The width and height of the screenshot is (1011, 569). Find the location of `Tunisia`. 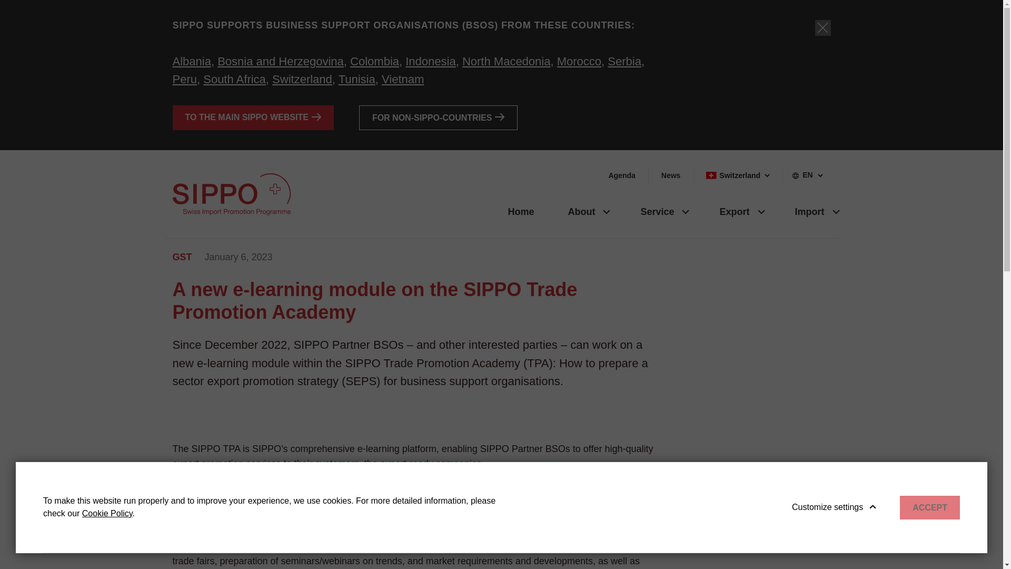

Tunisia is located at coordinates (357, 79).